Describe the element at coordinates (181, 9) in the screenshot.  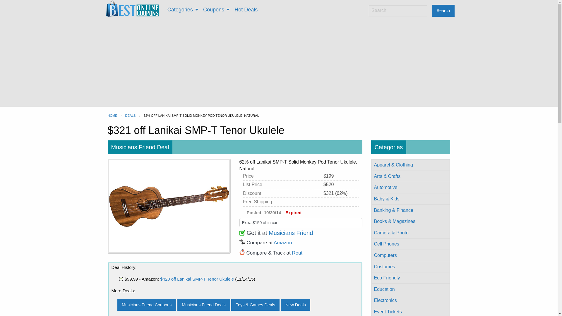
I see `Categories` at that location.